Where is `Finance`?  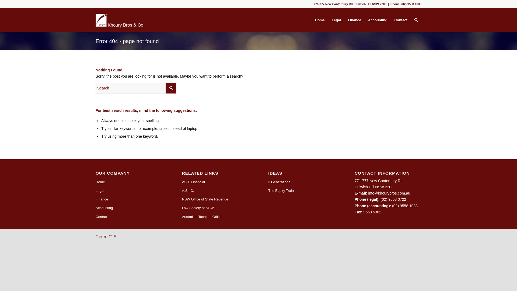 Finance is located at coordinates (129, 199).